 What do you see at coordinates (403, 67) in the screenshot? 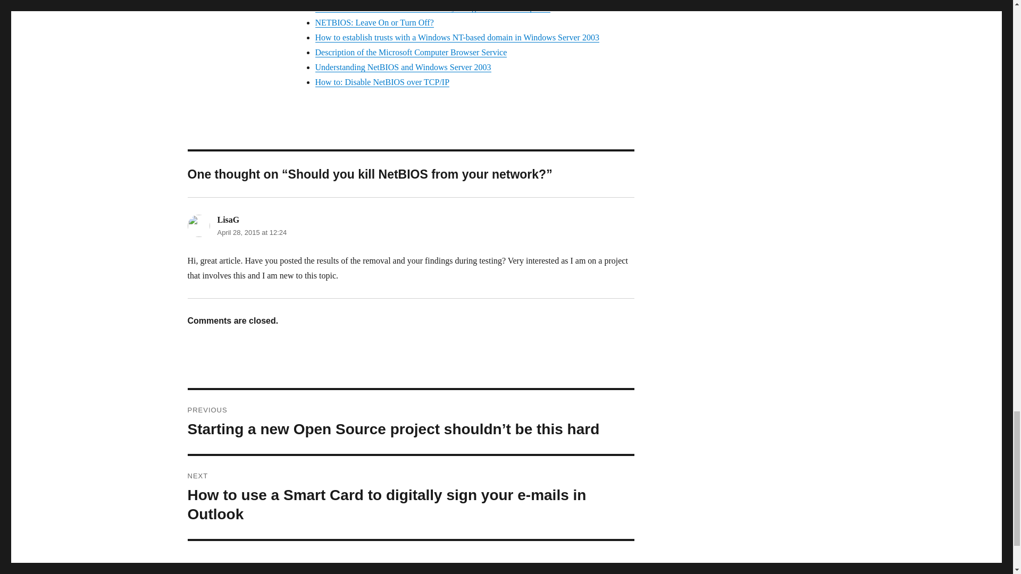
I see `Understanding NetBIOS and Windows Server 2003` at bounding box center [403, 67].